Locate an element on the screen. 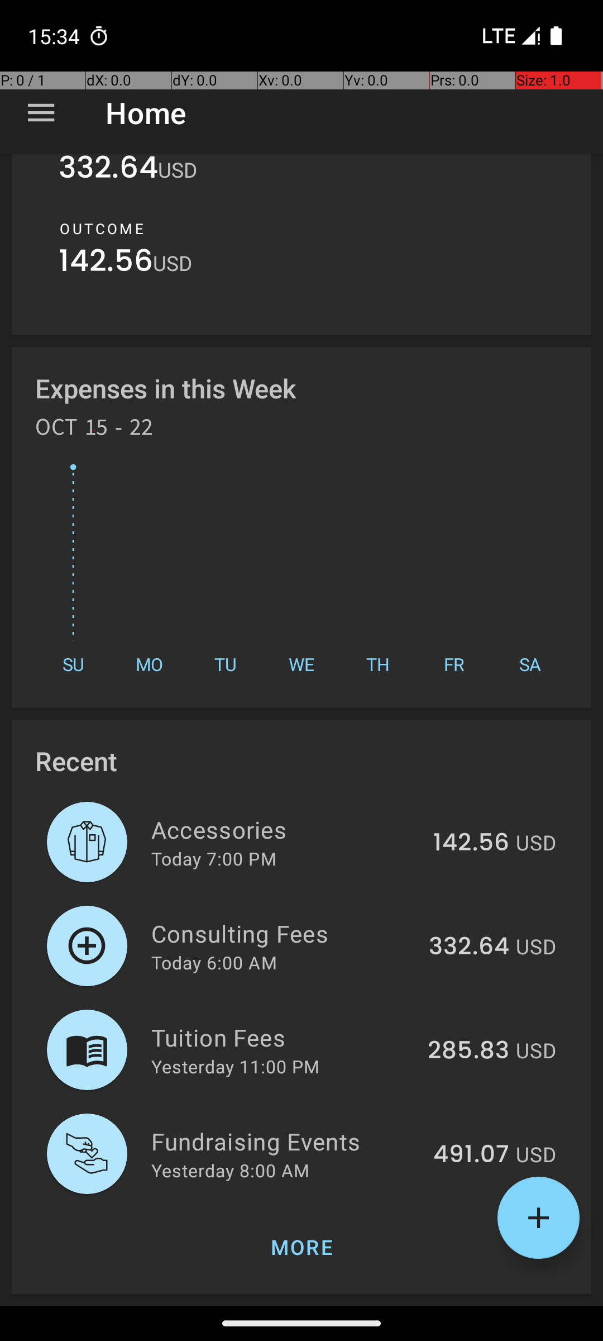  491.07 is located at coordinates (471, 1155).